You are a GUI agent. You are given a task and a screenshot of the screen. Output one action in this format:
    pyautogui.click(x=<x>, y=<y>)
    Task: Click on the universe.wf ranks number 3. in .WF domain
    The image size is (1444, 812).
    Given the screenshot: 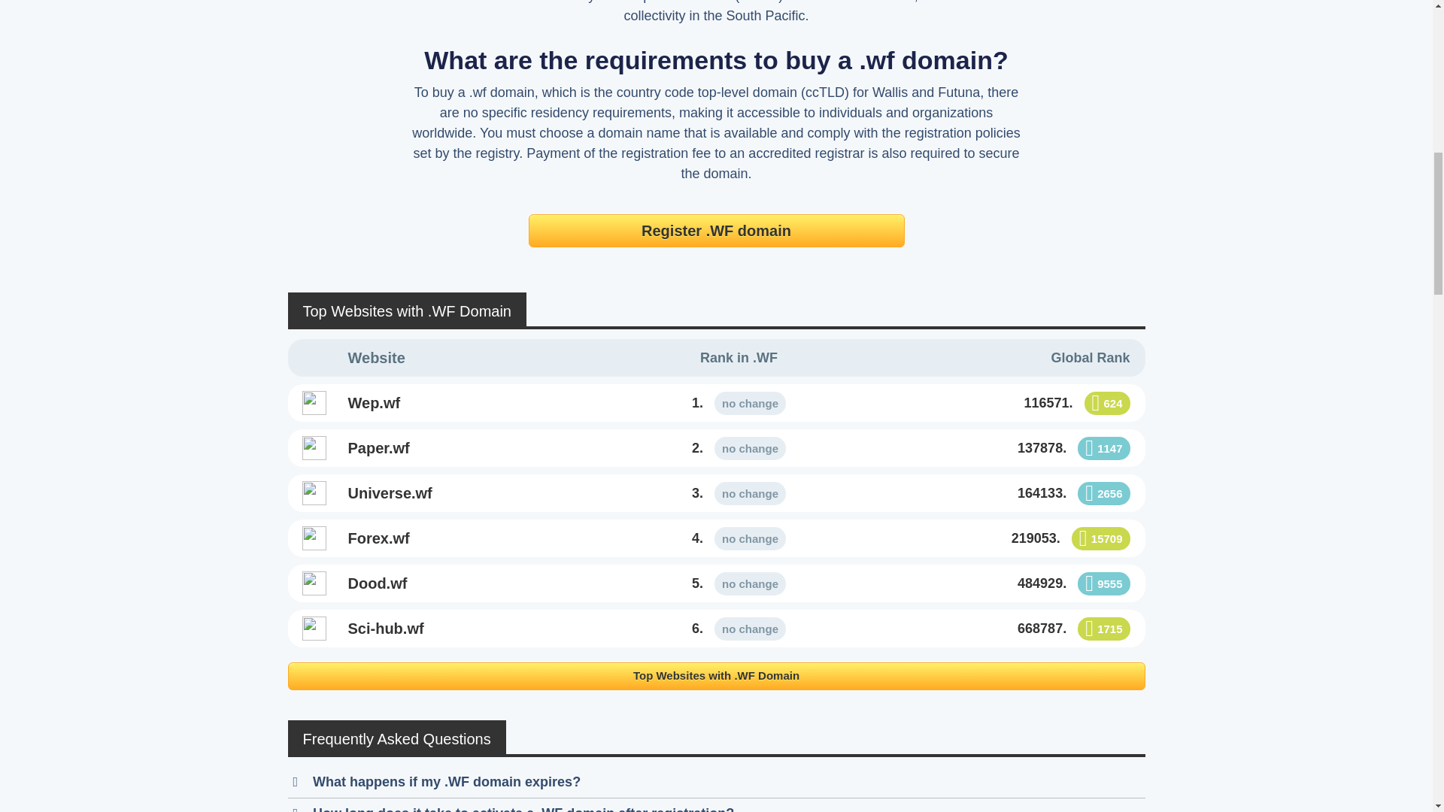 What is the action you would take?
    pyautogui.click(x=478, y=493)
    